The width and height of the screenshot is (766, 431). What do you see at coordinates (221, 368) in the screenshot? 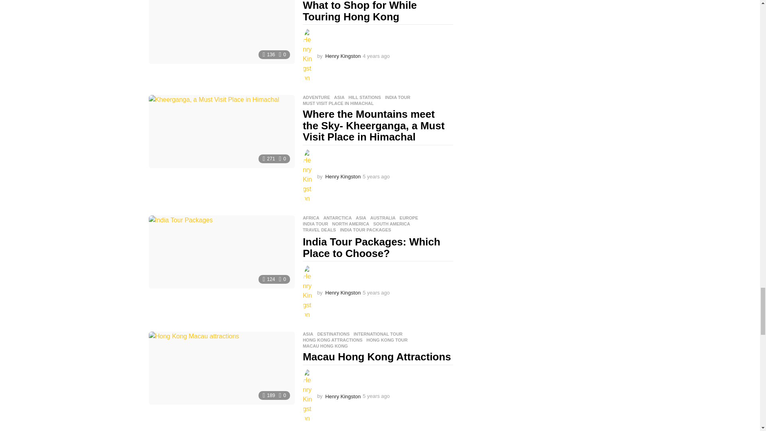
I see `Macau Hong Kong Attractions` at bounding box center [221, 368].